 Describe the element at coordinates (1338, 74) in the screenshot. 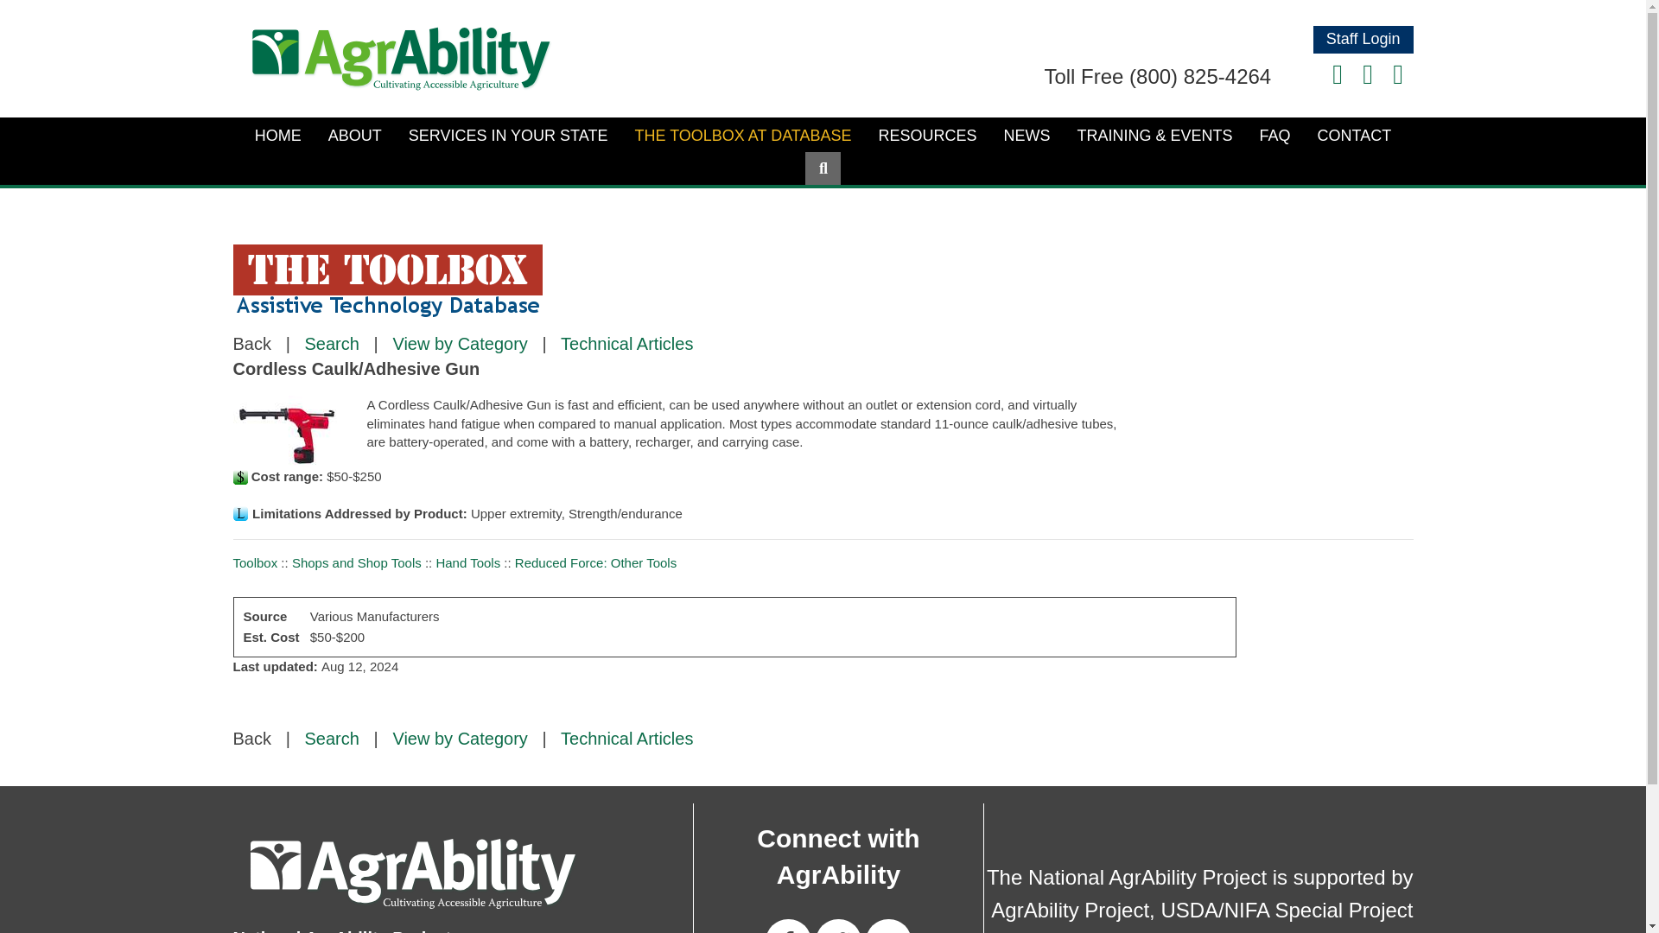

I see `Facebook` at that location.